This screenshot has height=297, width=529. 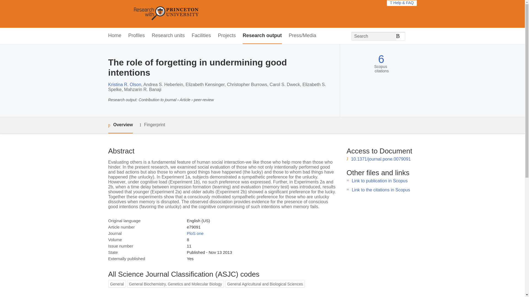 What do you see at coordinates (168, 36) in the screenshot?
I see `Research units` at bounding box center [168, 36].